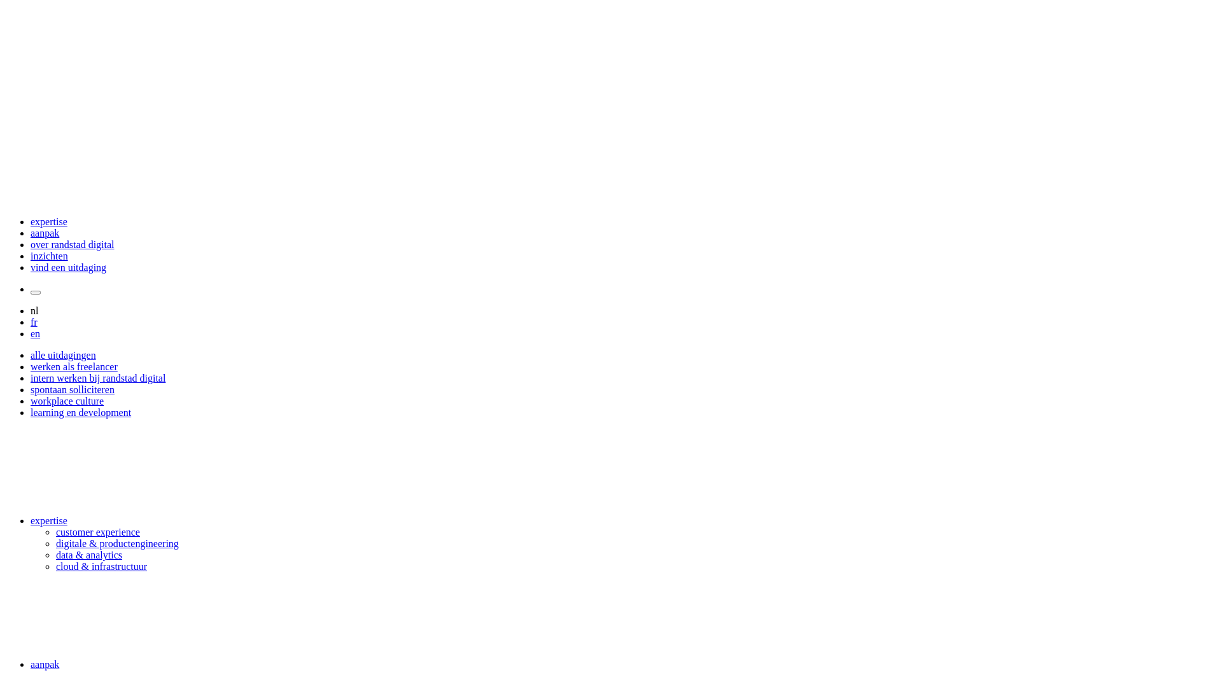  What do you see at coordinates (49, 520) in the screenshot?
I see `expertise` at bounding box center [49, 520].